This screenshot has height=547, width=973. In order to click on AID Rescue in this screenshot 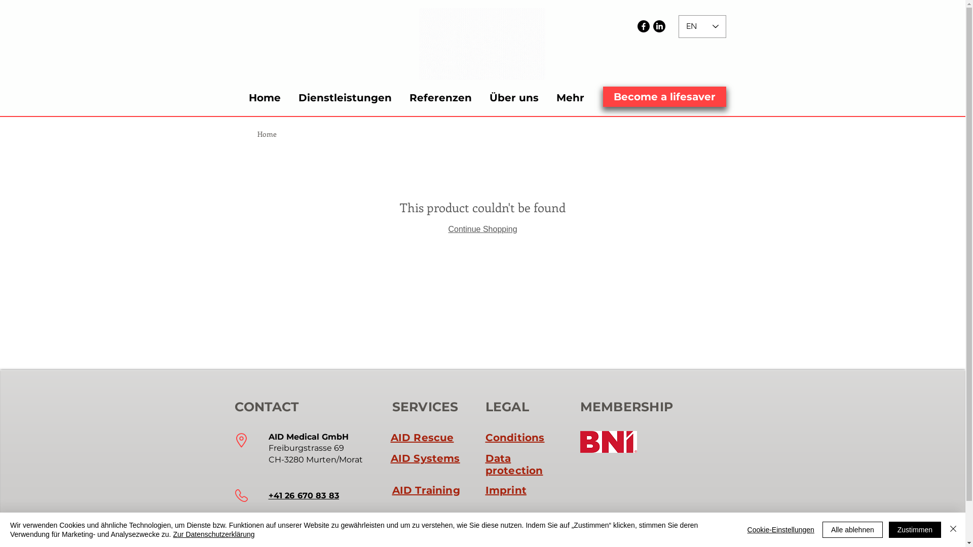, I will do `click(422, 438)`.